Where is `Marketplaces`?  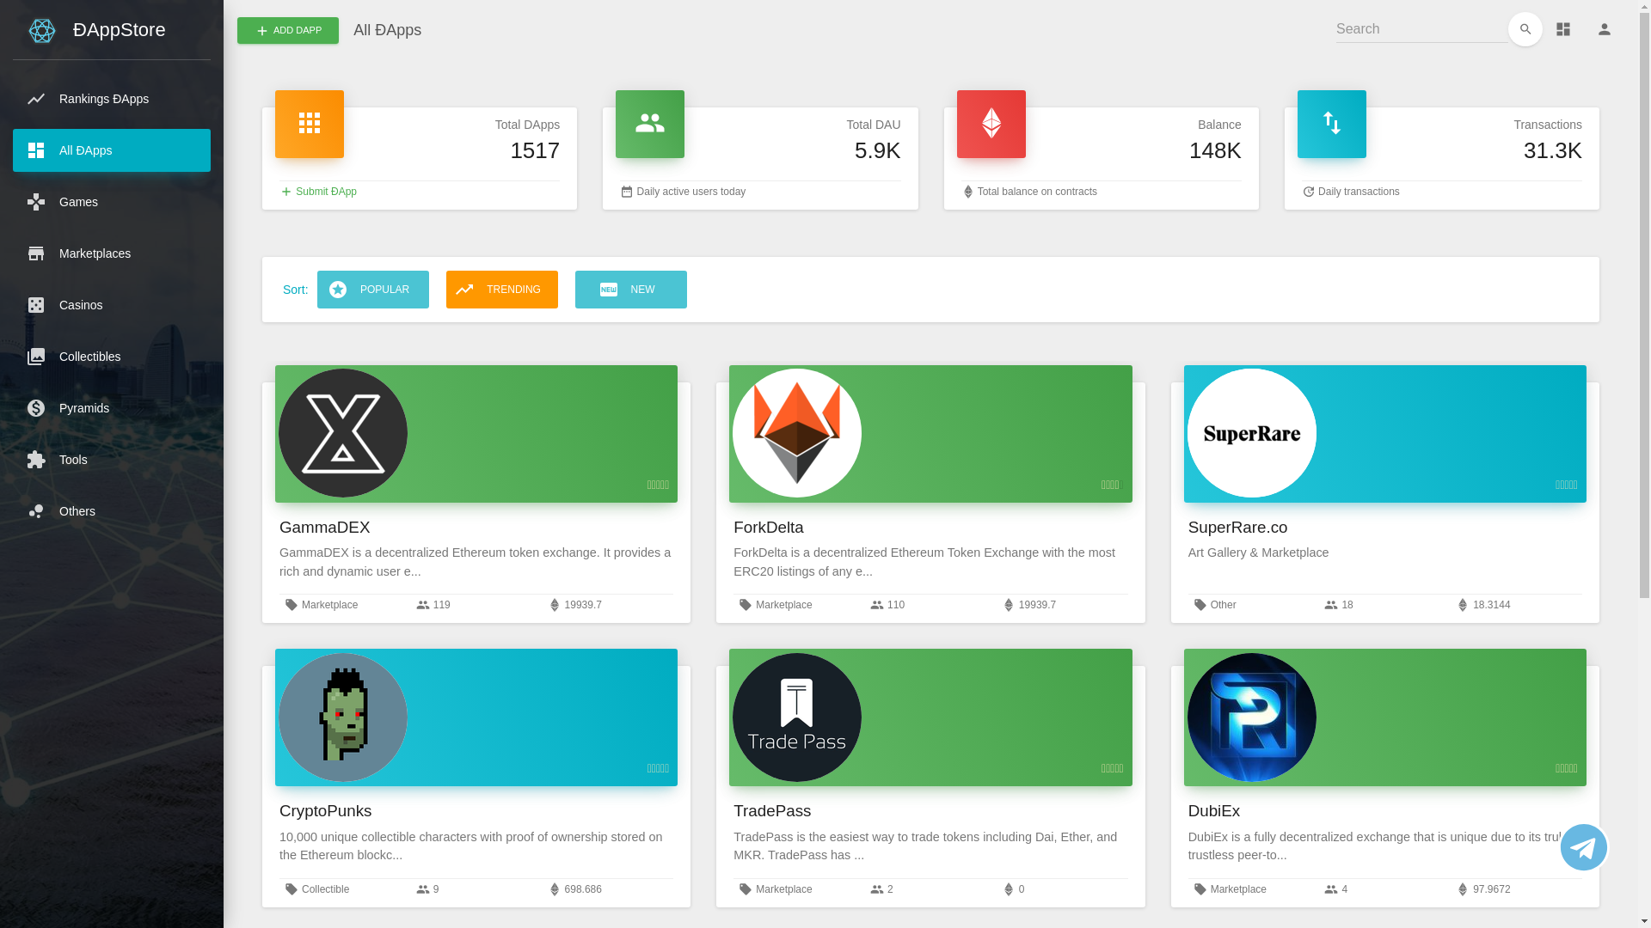 Marketplaces is located at coordinates (112, 253).